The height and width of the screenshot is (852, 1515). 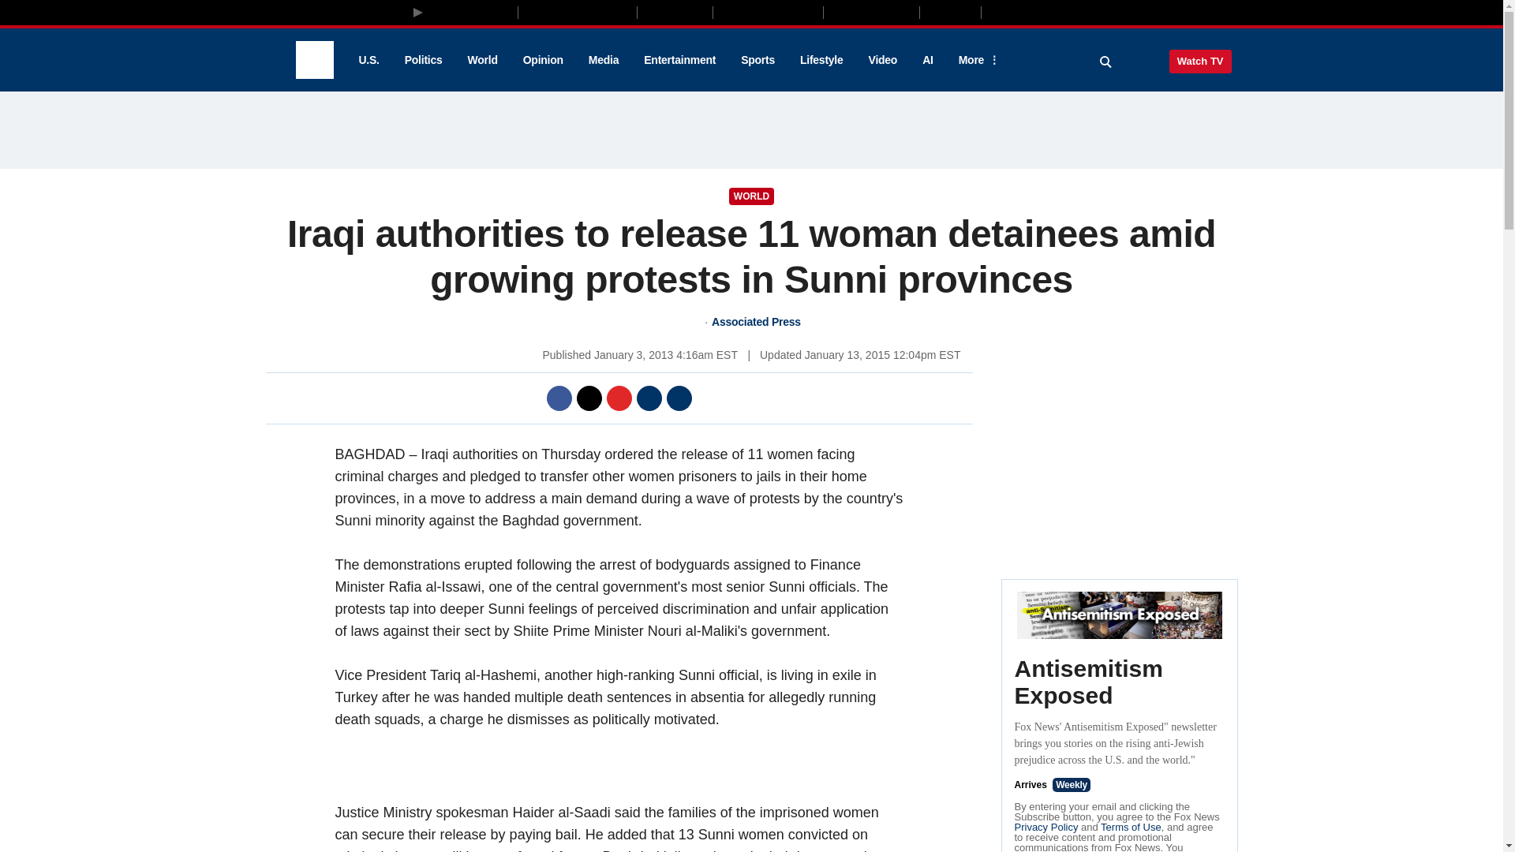 I want to click on World, so click(x=483, y=60).